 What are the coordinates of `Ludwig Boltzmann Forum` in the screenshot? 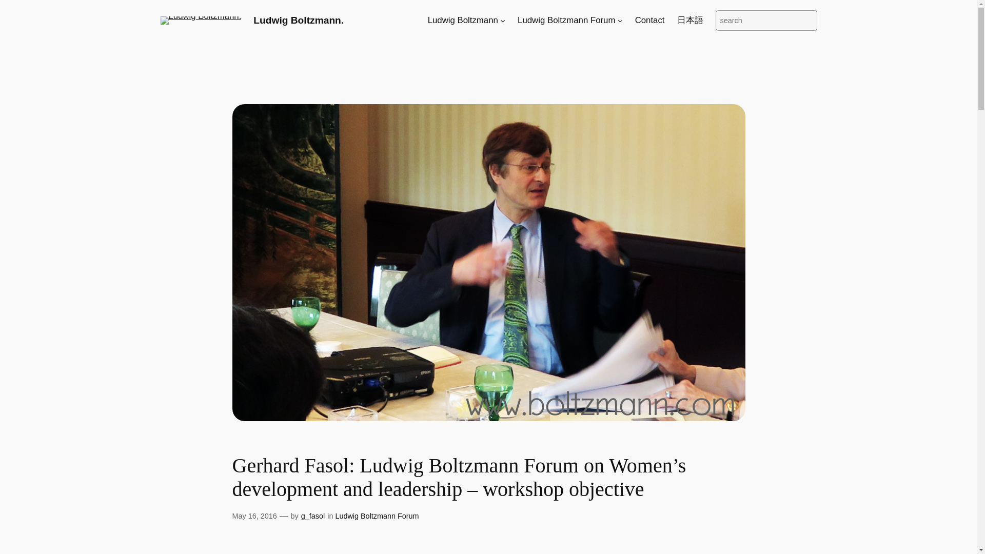 It's located at (566, 21).